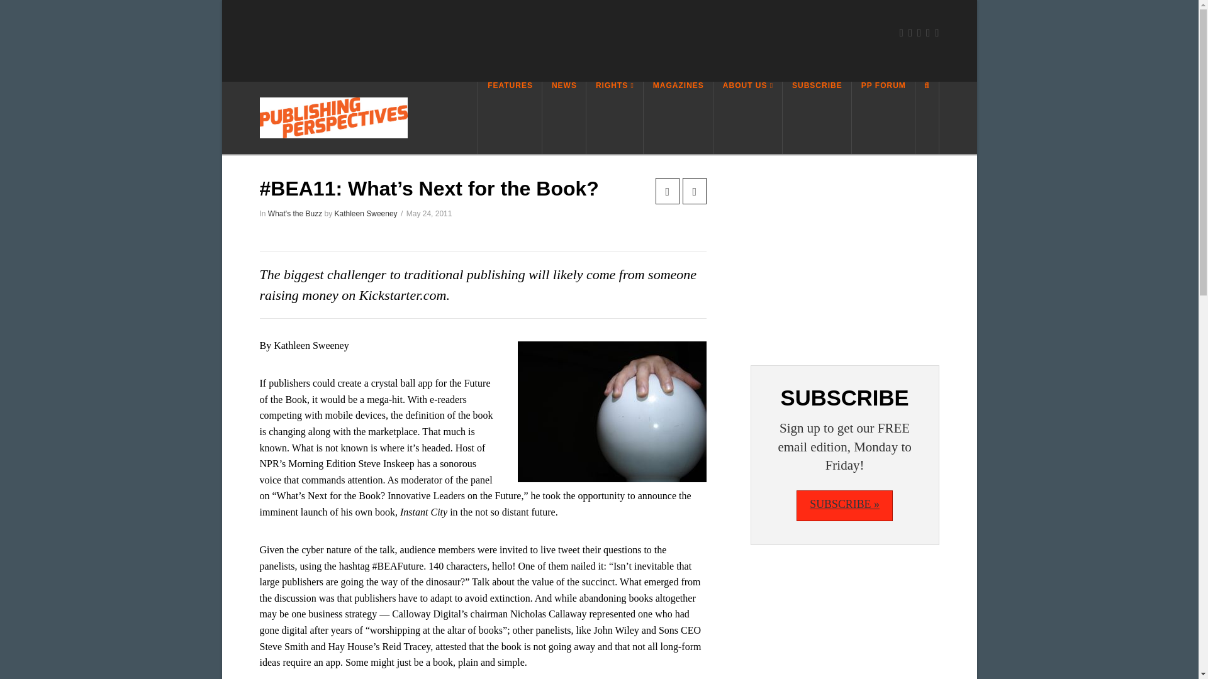  Describe the element at coordinates (295, 213) in the screenshot. I see `What's the Buzz` at that location.